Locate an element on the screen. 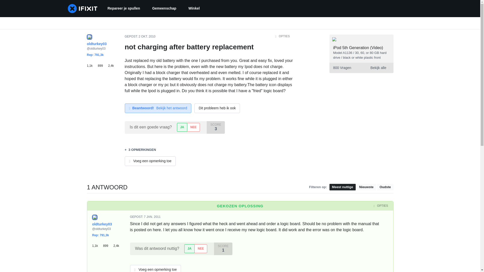 This screenshot has height=272, width=484. JA is located at coordinates (182, 127).